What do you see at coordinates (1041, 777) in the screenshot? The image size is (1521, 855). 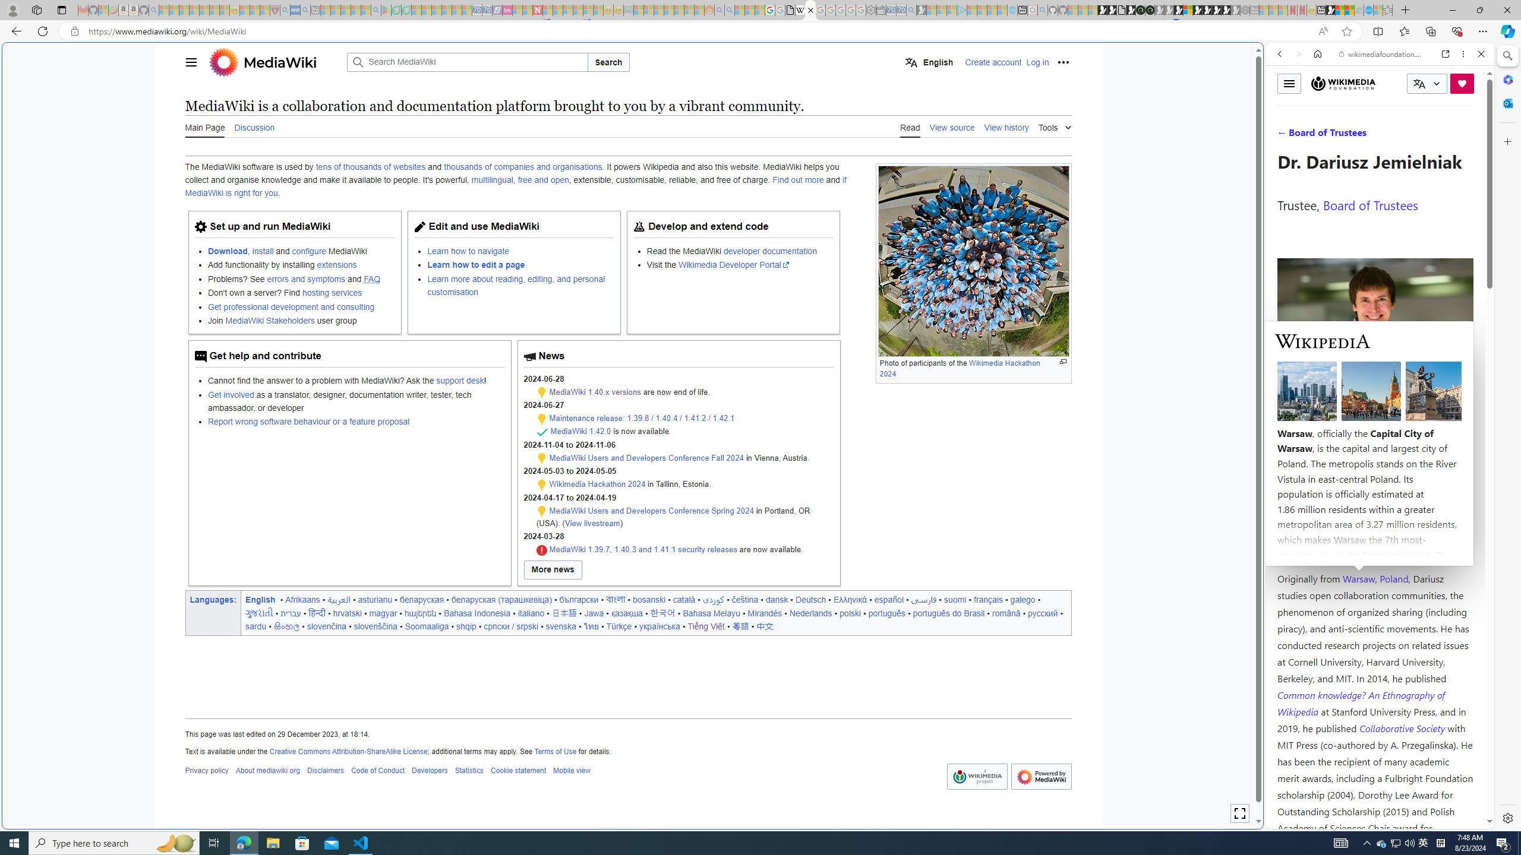 I see `AutomationID: footer-poweredbyico` at bounding box center [1041, 777].